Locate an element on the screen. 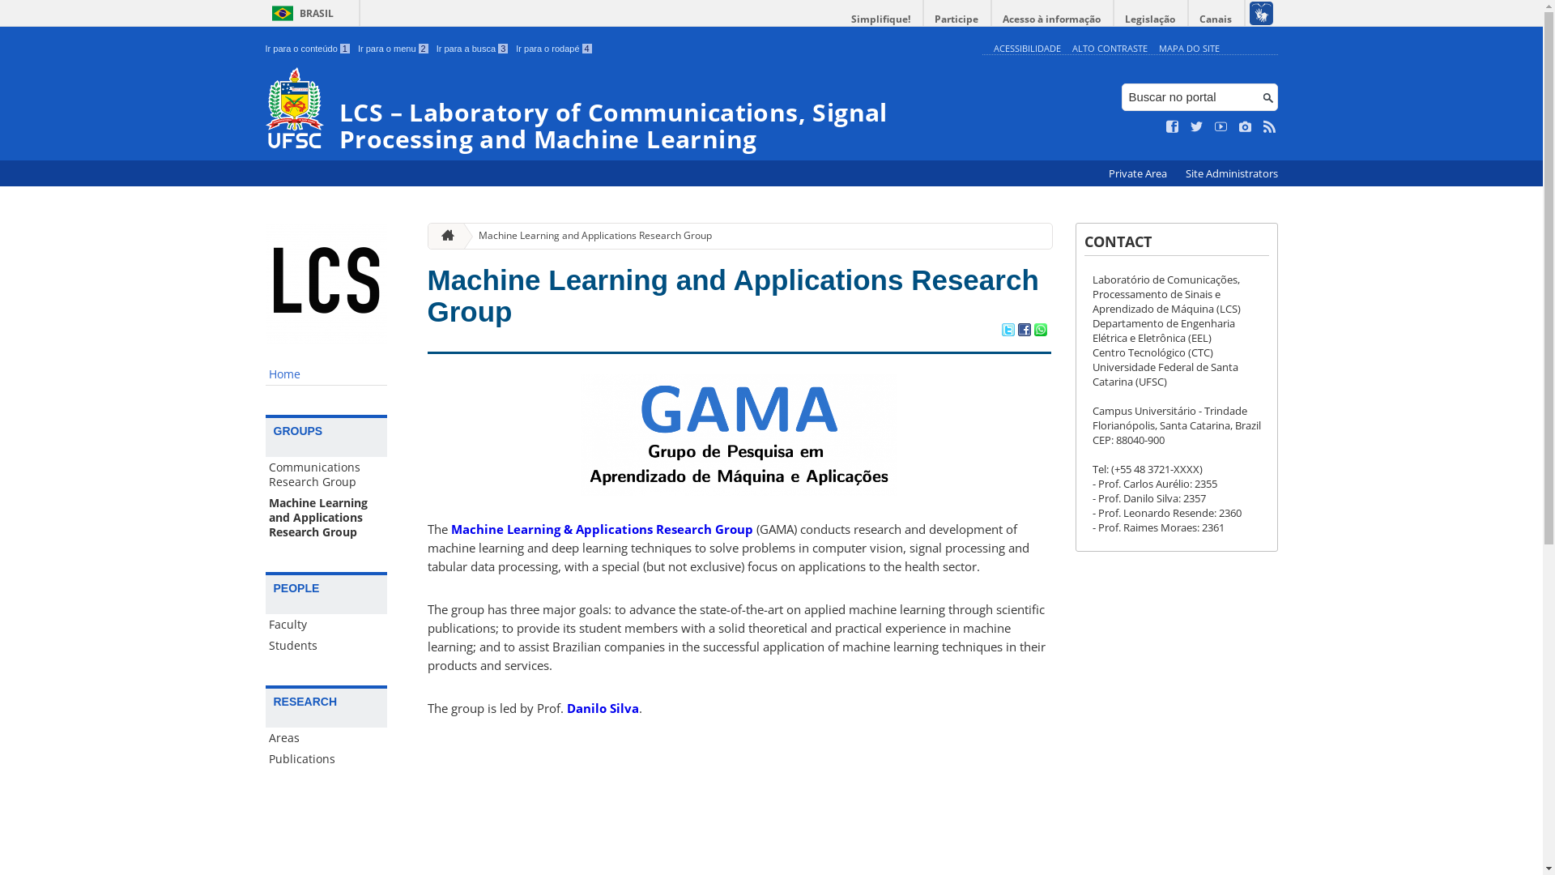 This screenshot has height=875, width=1555. Publications is located at coordinates (326, 759).